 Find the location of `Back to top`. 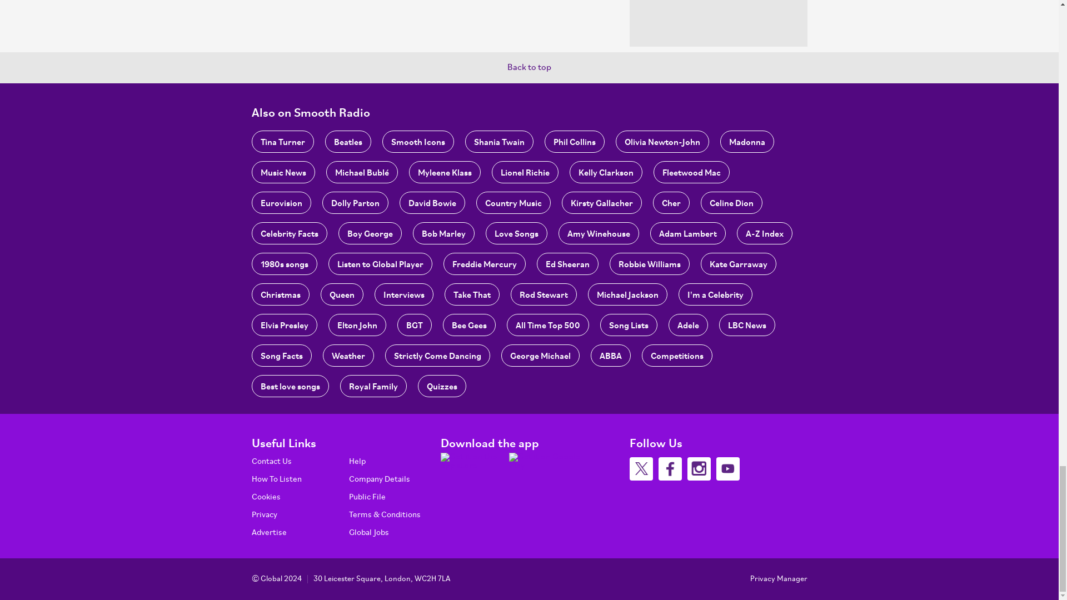

Back to top is located at coordinates (529, 68).